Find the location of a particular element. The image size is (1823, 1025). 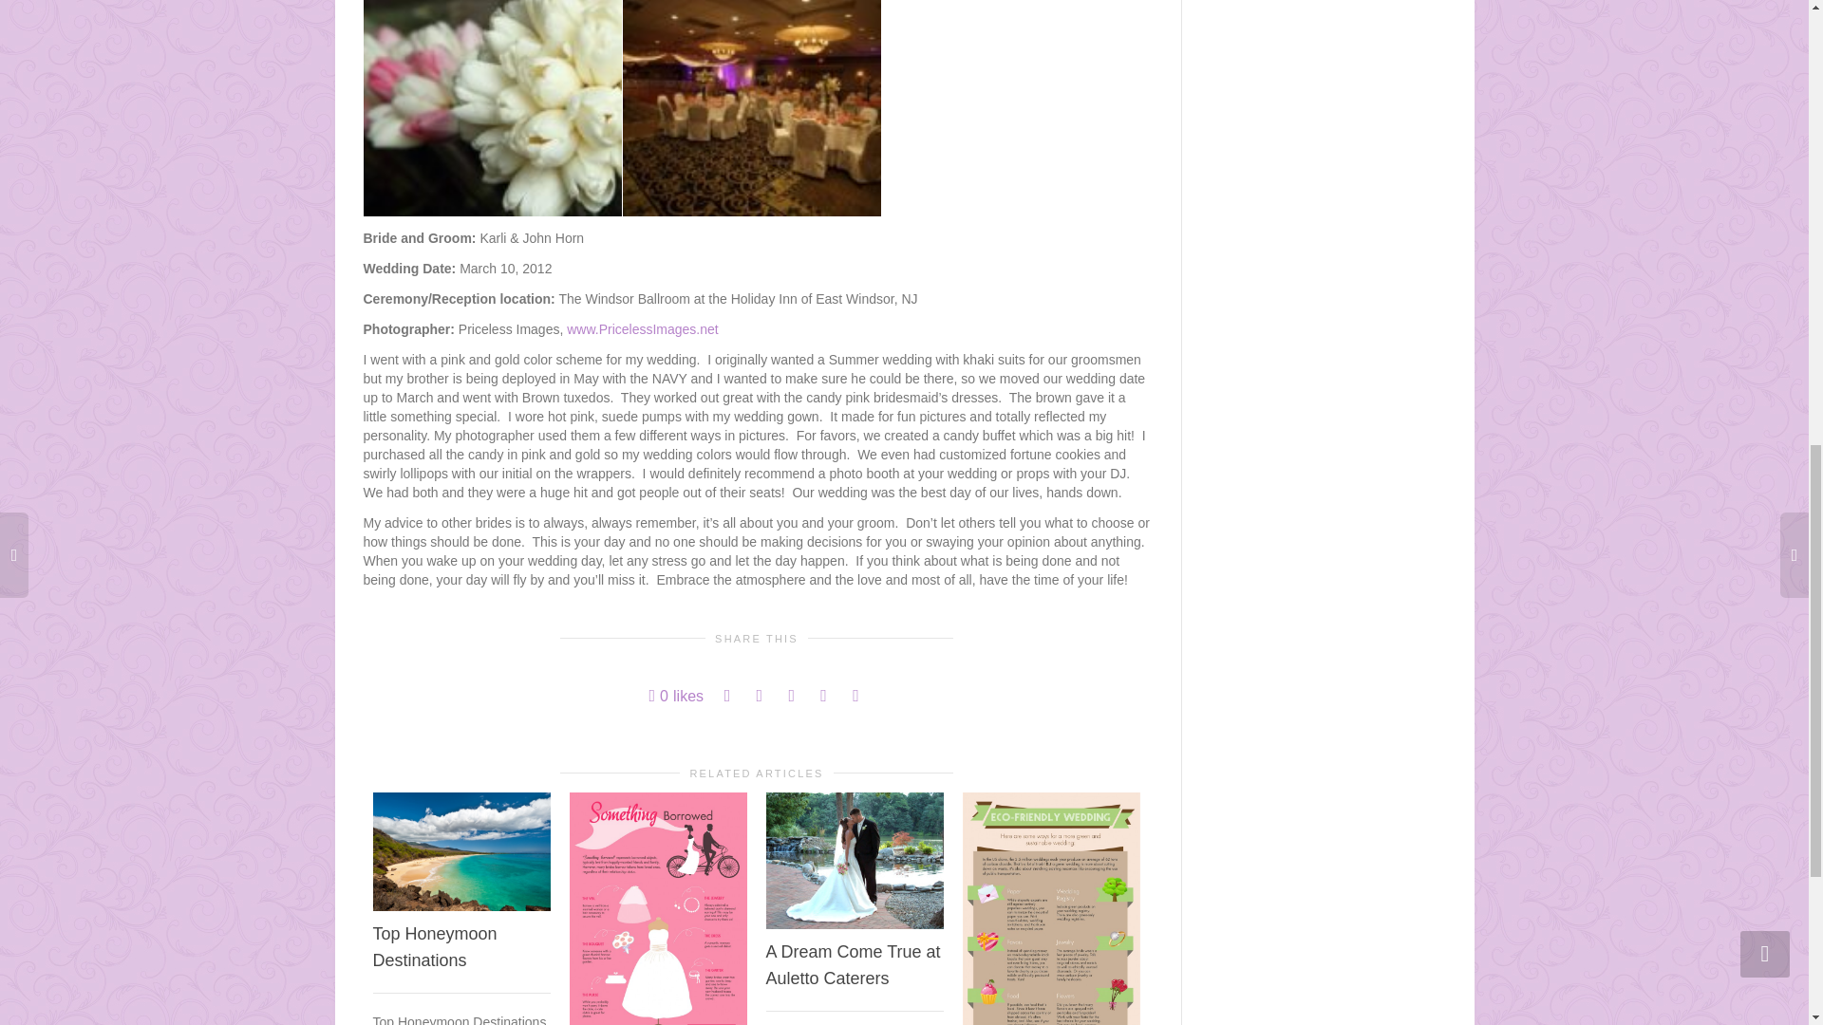

Like this is located at coordinates (676, 696).